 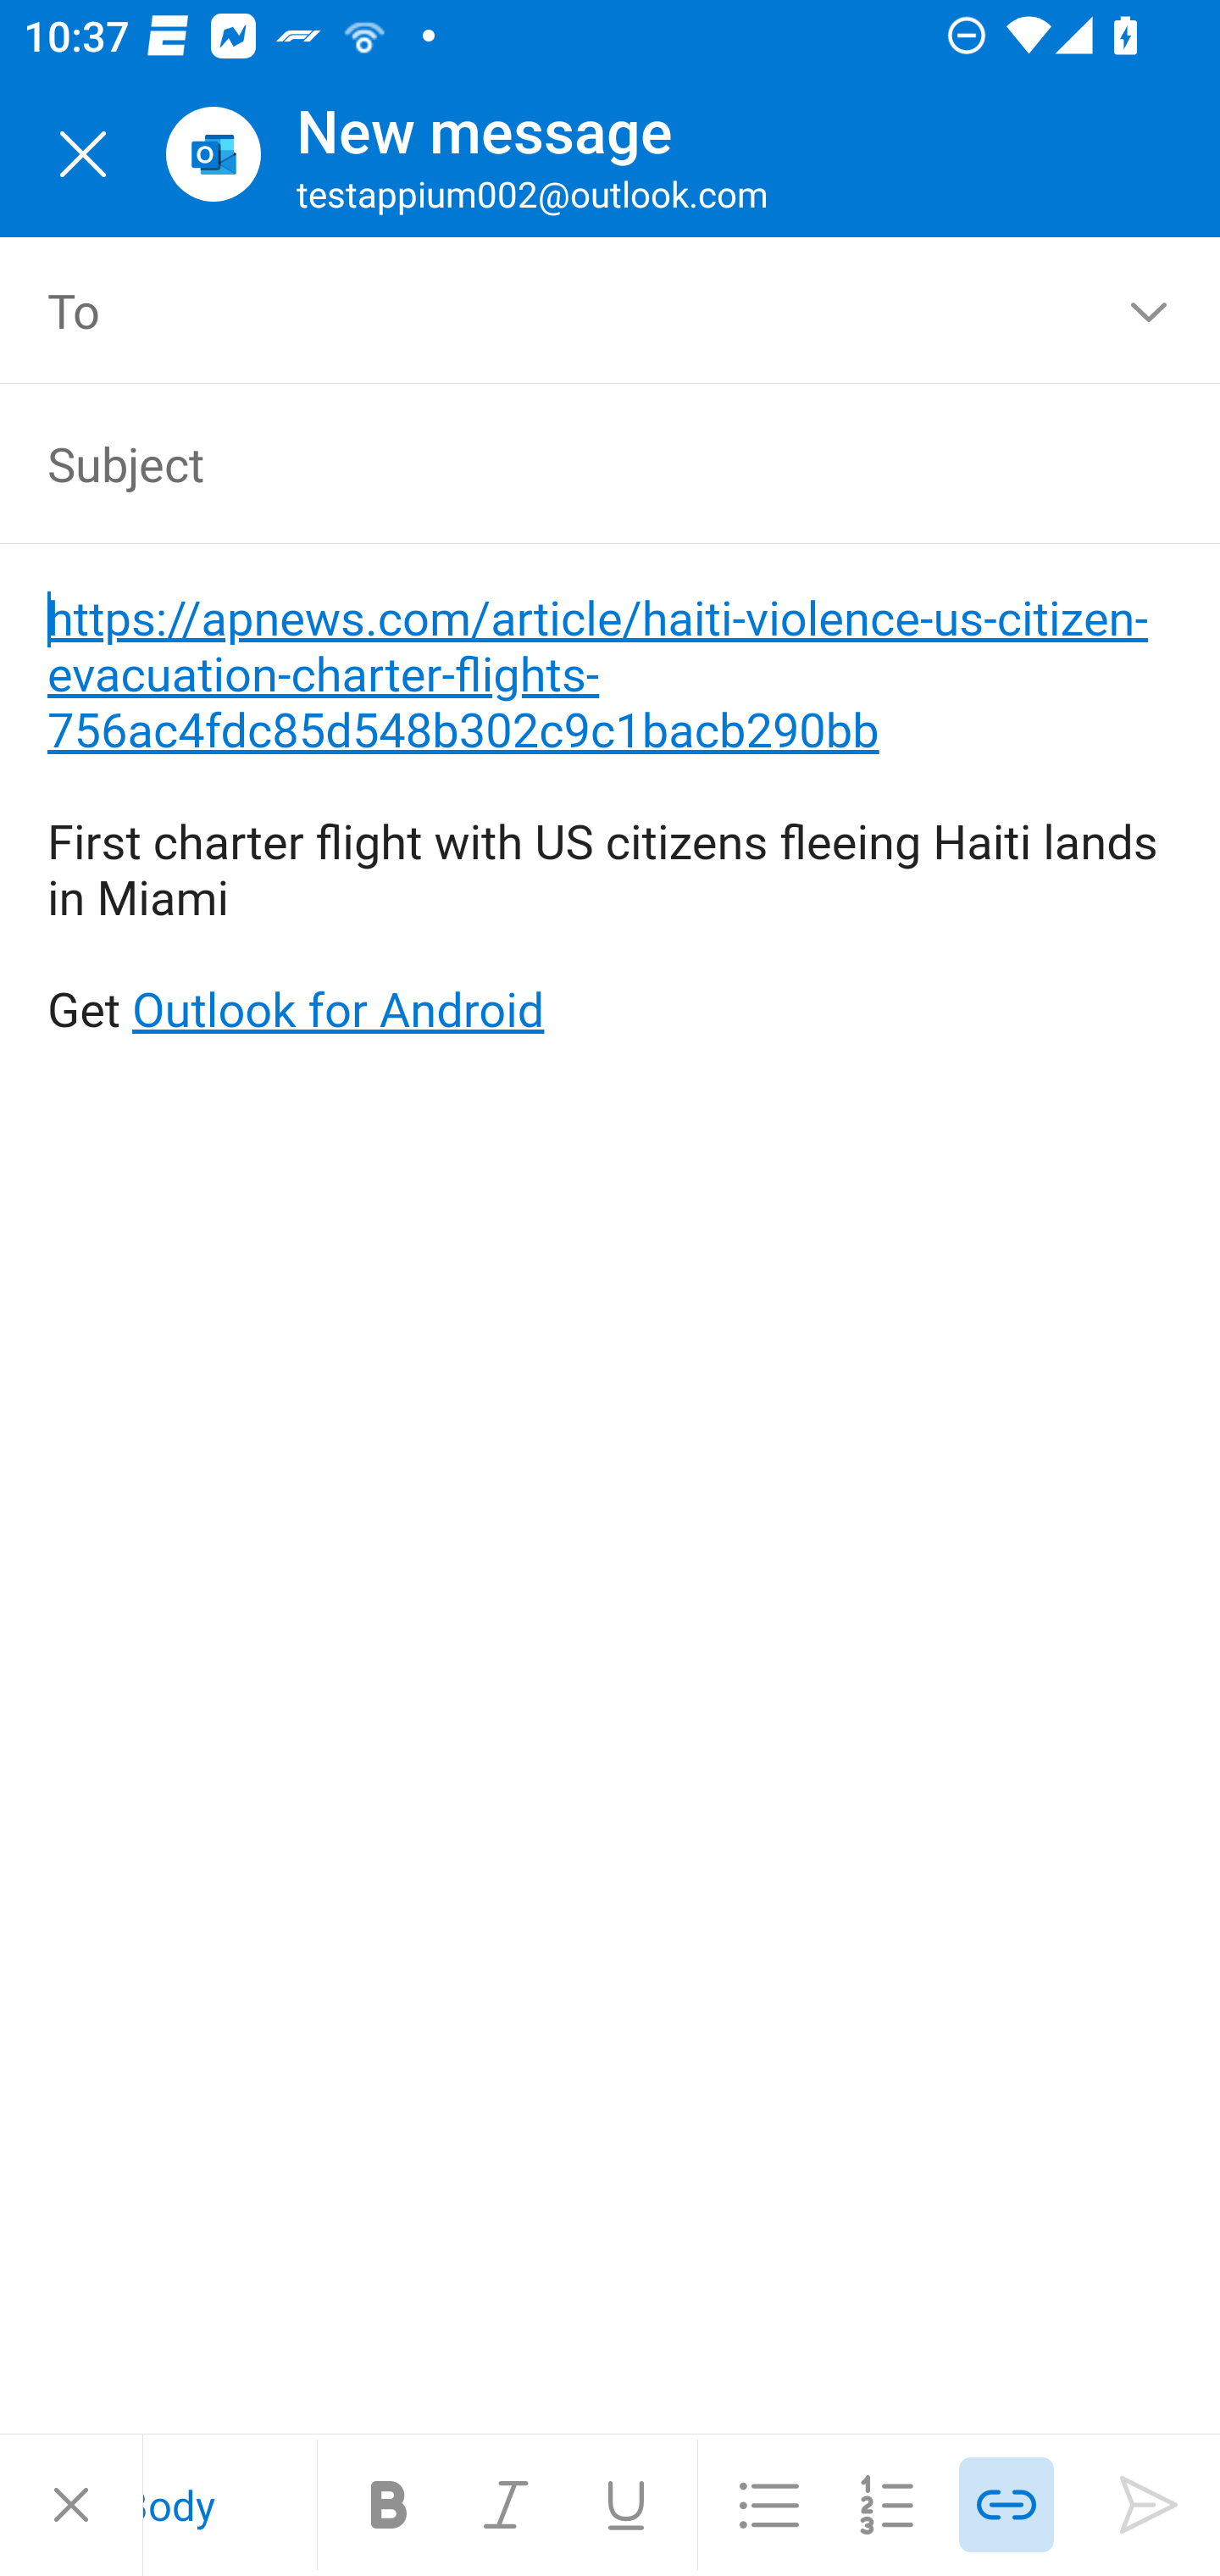 I want to click on Send, so click(x=1149, y=2505).